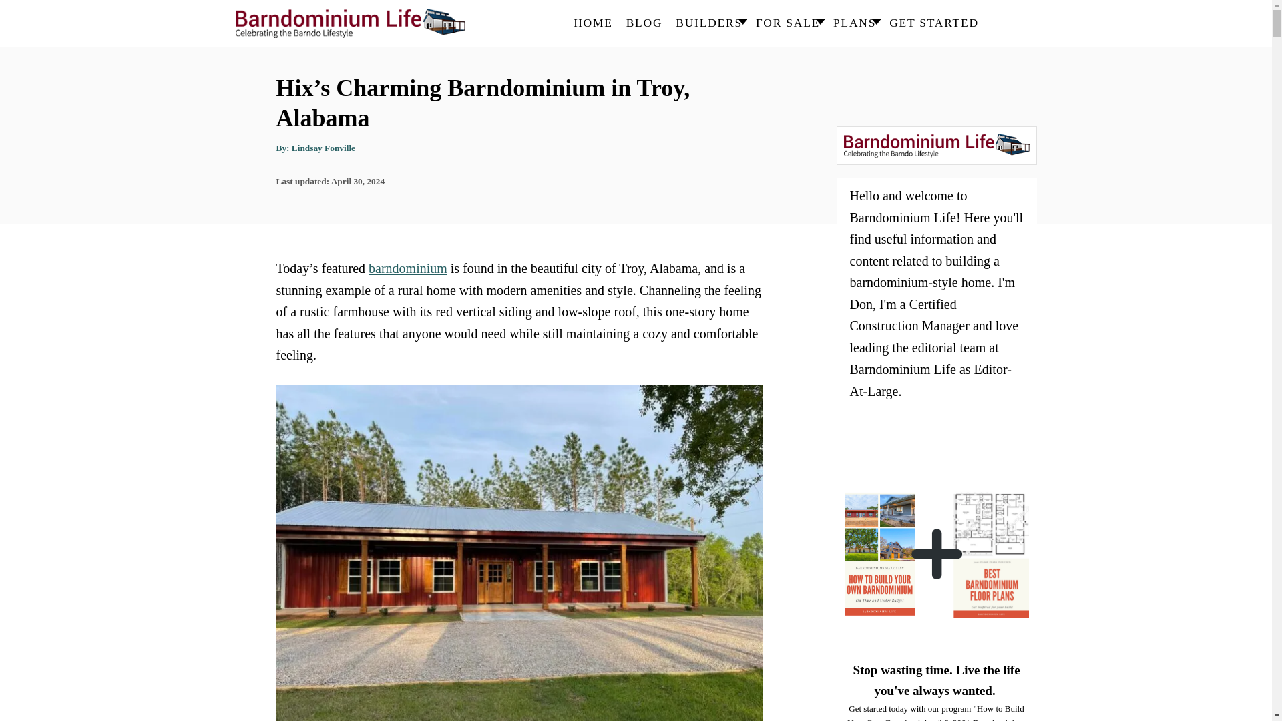 This screenshot has height=721, width=1282. I want to click on BUILDERS, so click(709, 23).